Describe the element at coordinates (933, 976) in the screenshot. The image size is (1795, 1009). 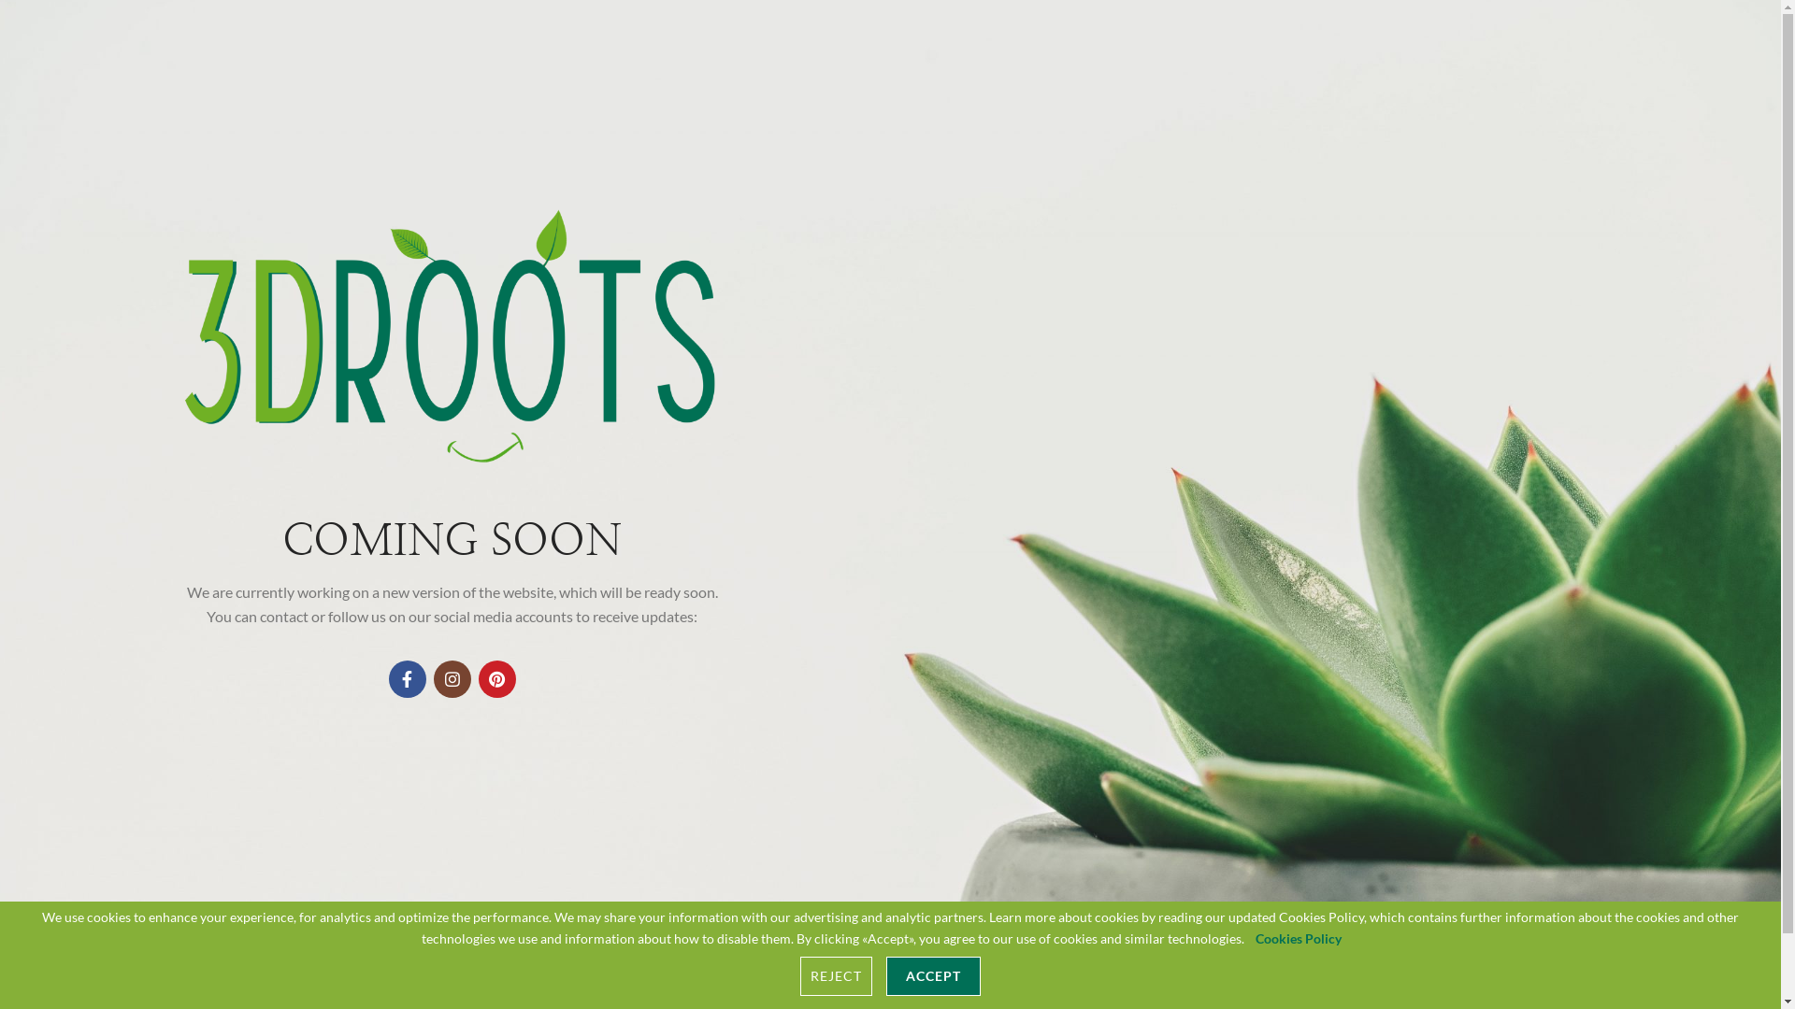
I see `ACCEPT` at that location.